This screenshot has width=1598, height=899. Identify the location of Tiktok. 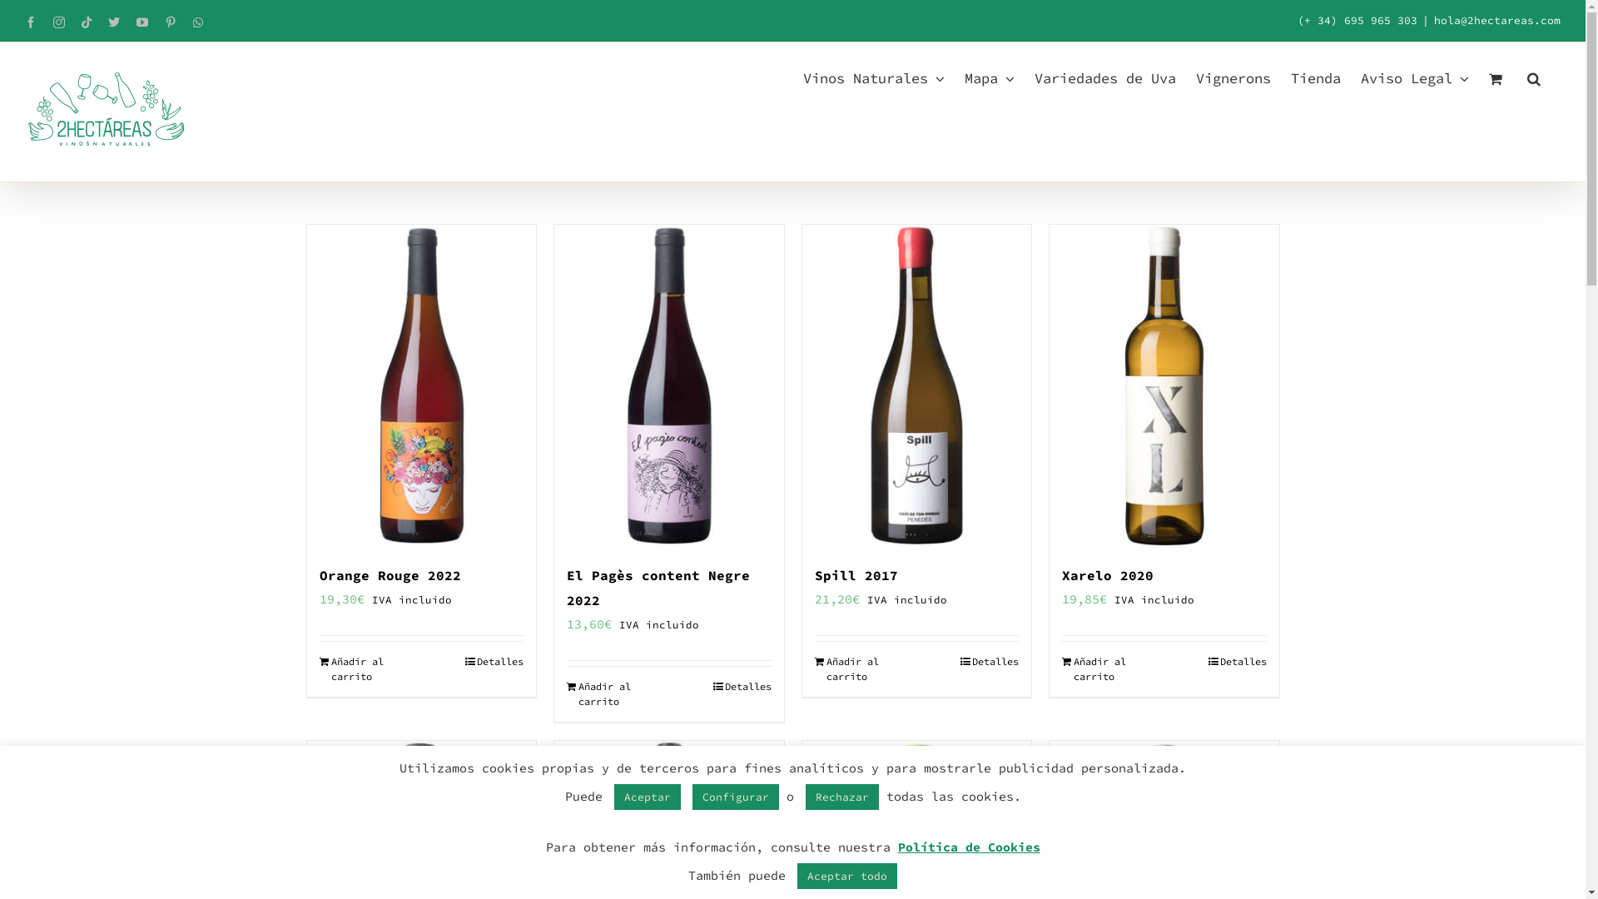
(87, 22).